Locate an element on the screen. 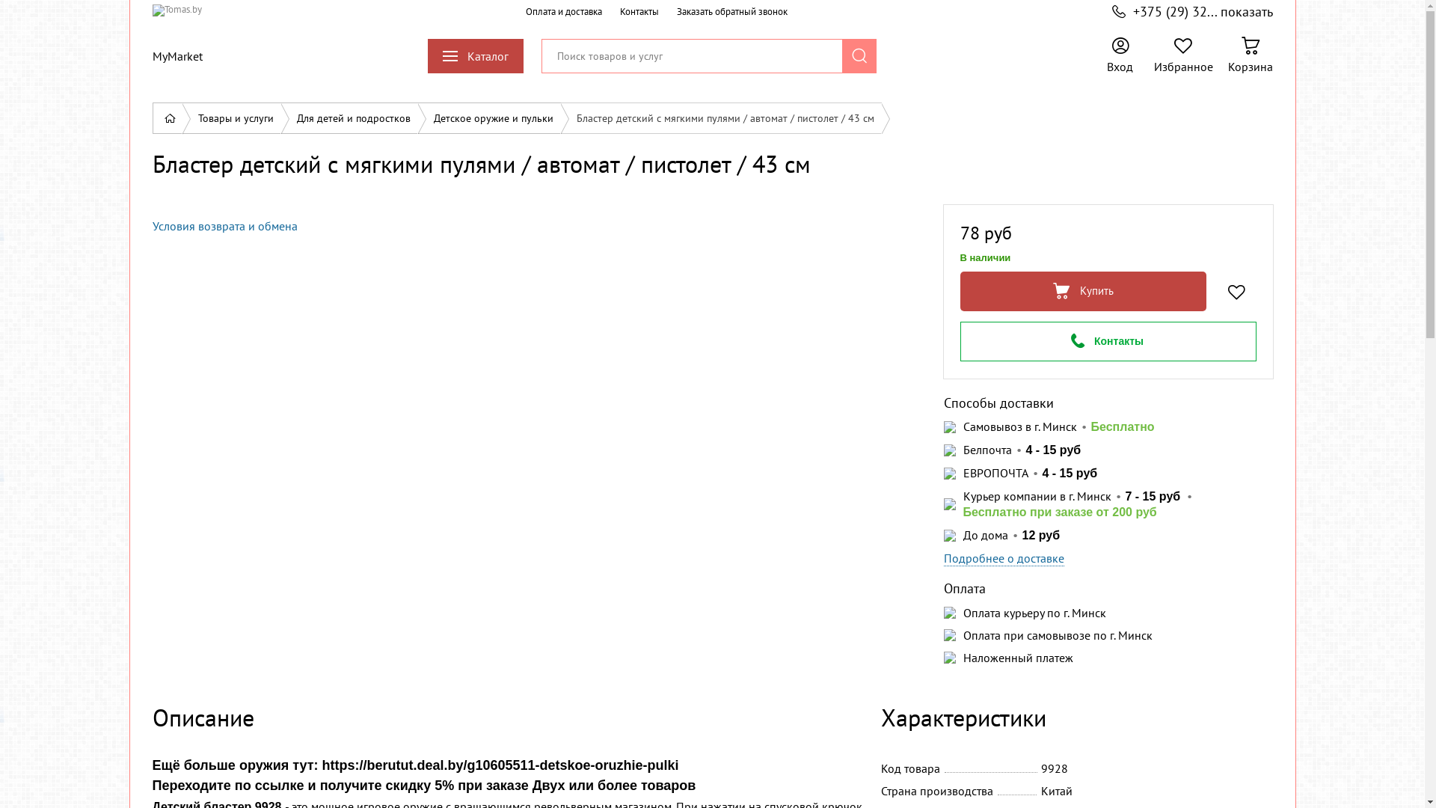 This screenshot has height=808, width=1436. MyMarket is located at coordinates (178, 55).